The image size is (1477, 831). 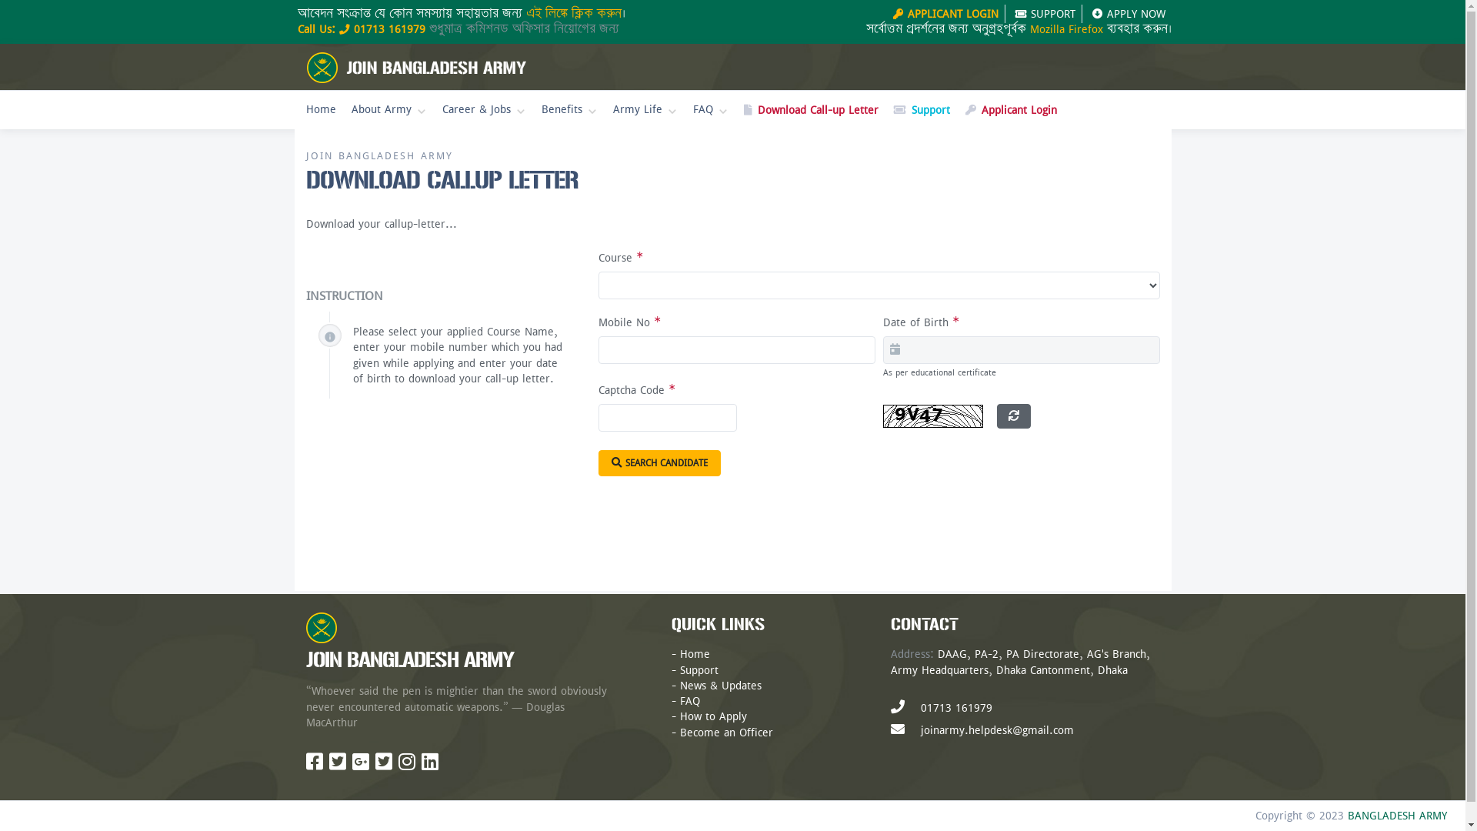 I want to click on 01713 161979, so click(x=955, y=708).